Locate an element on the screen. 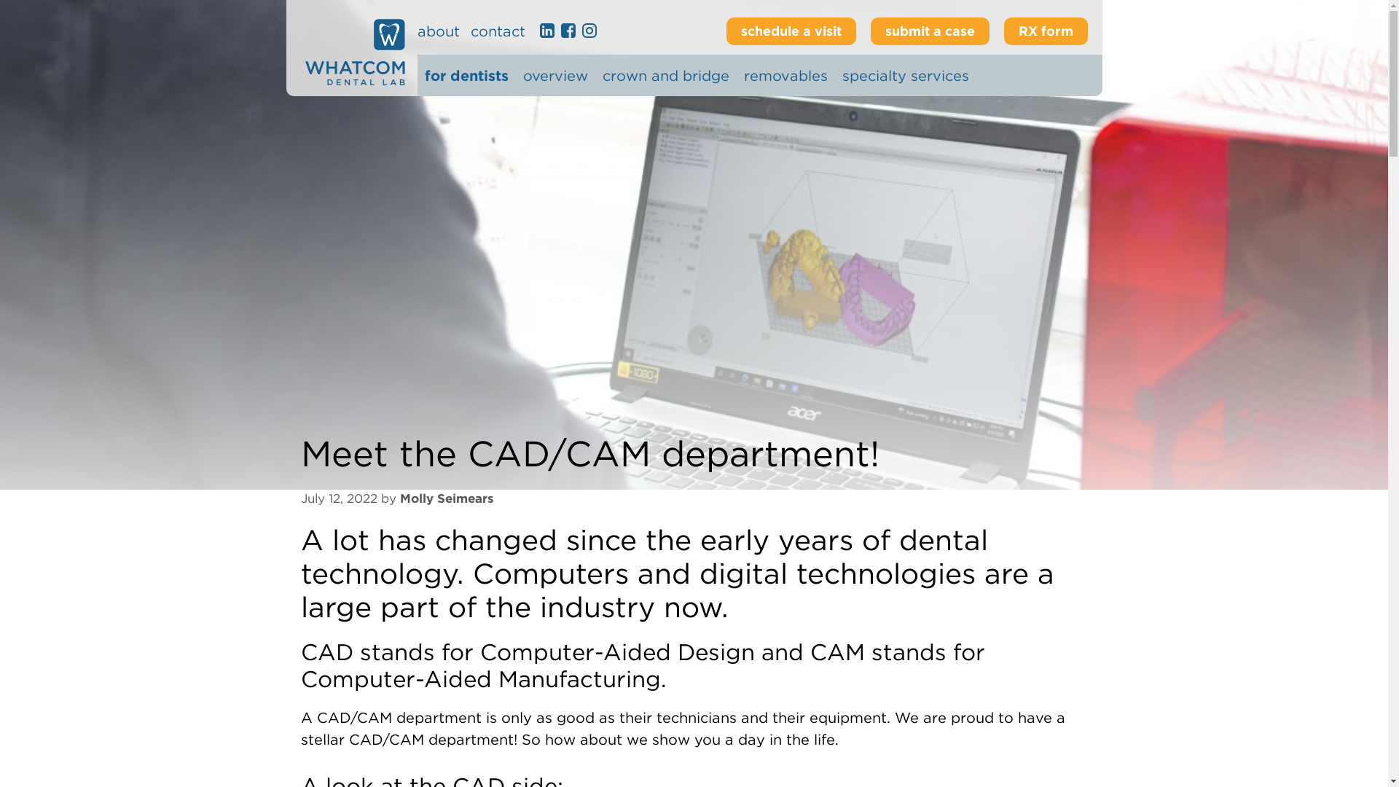  RX form is located at coordinates (1046, 31).